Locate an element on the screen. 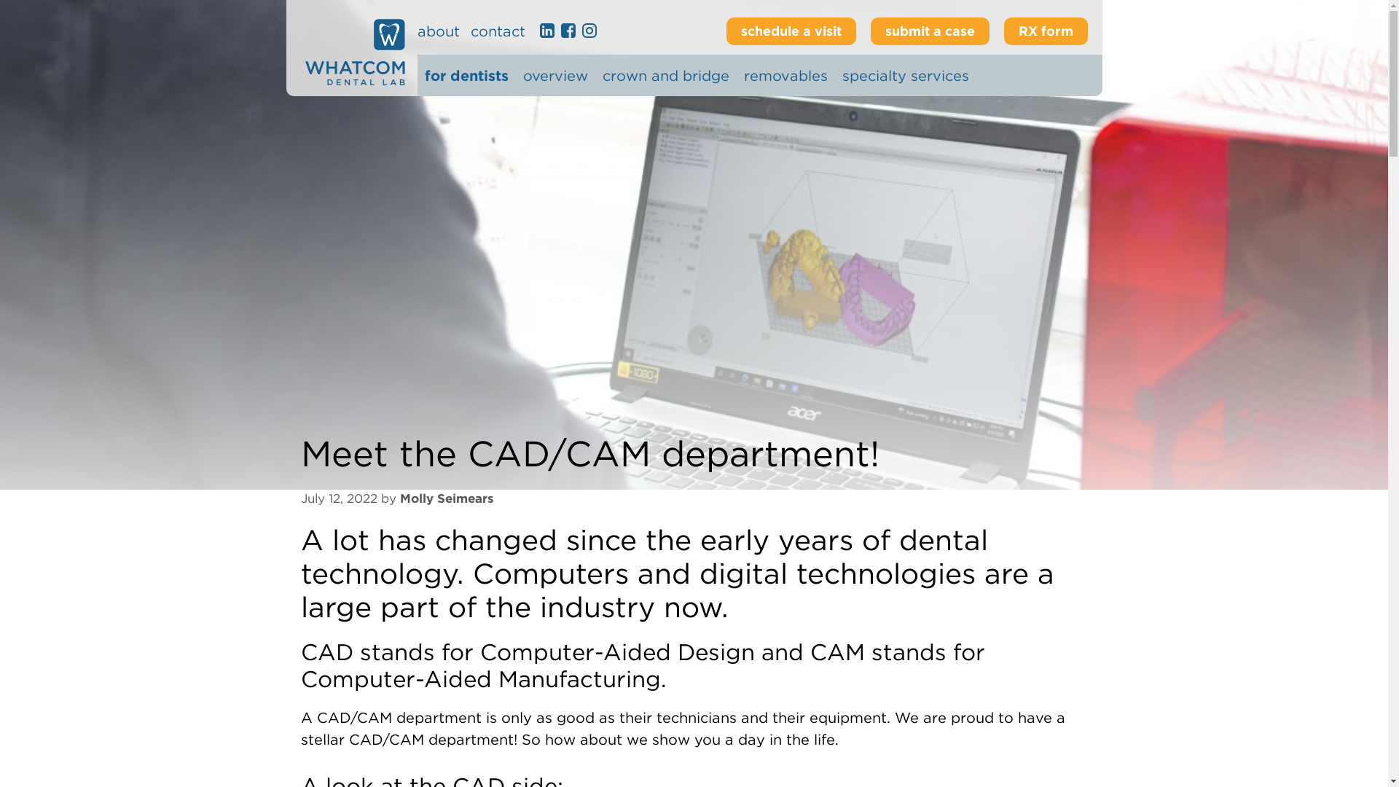  RX form is located at coordinates (1046, 31).